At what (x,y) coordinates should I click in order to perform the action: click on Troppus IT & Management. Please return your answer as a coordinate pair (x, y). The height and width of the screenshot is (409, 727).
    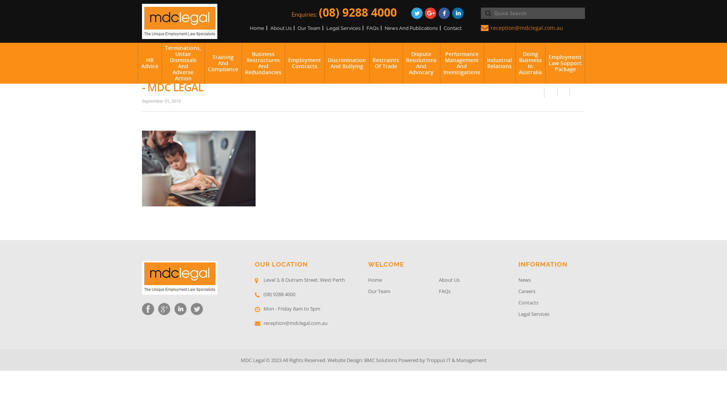
    Looking at the image, I should click on (457, 360).